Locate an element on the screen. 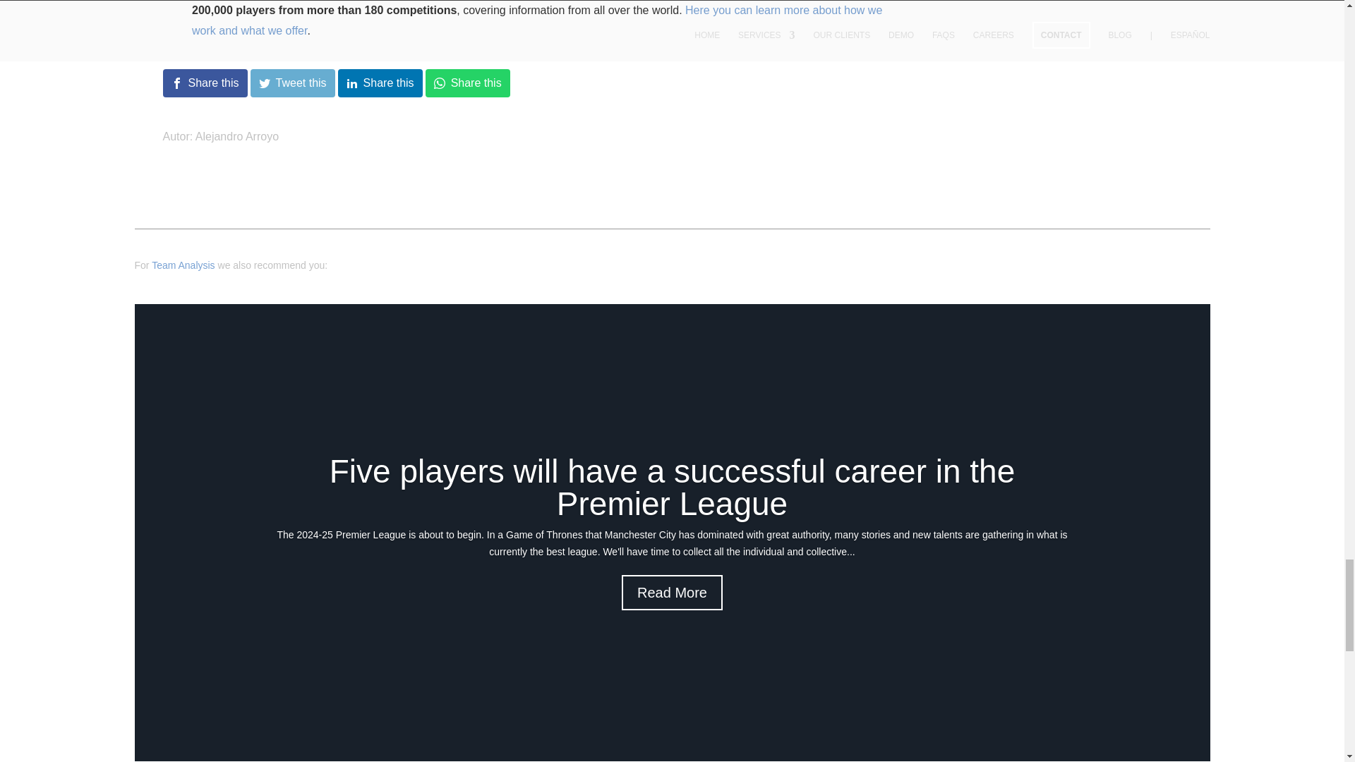 This screenshot has height=762, width=1355. Share this is located at coordinates (467, 83).